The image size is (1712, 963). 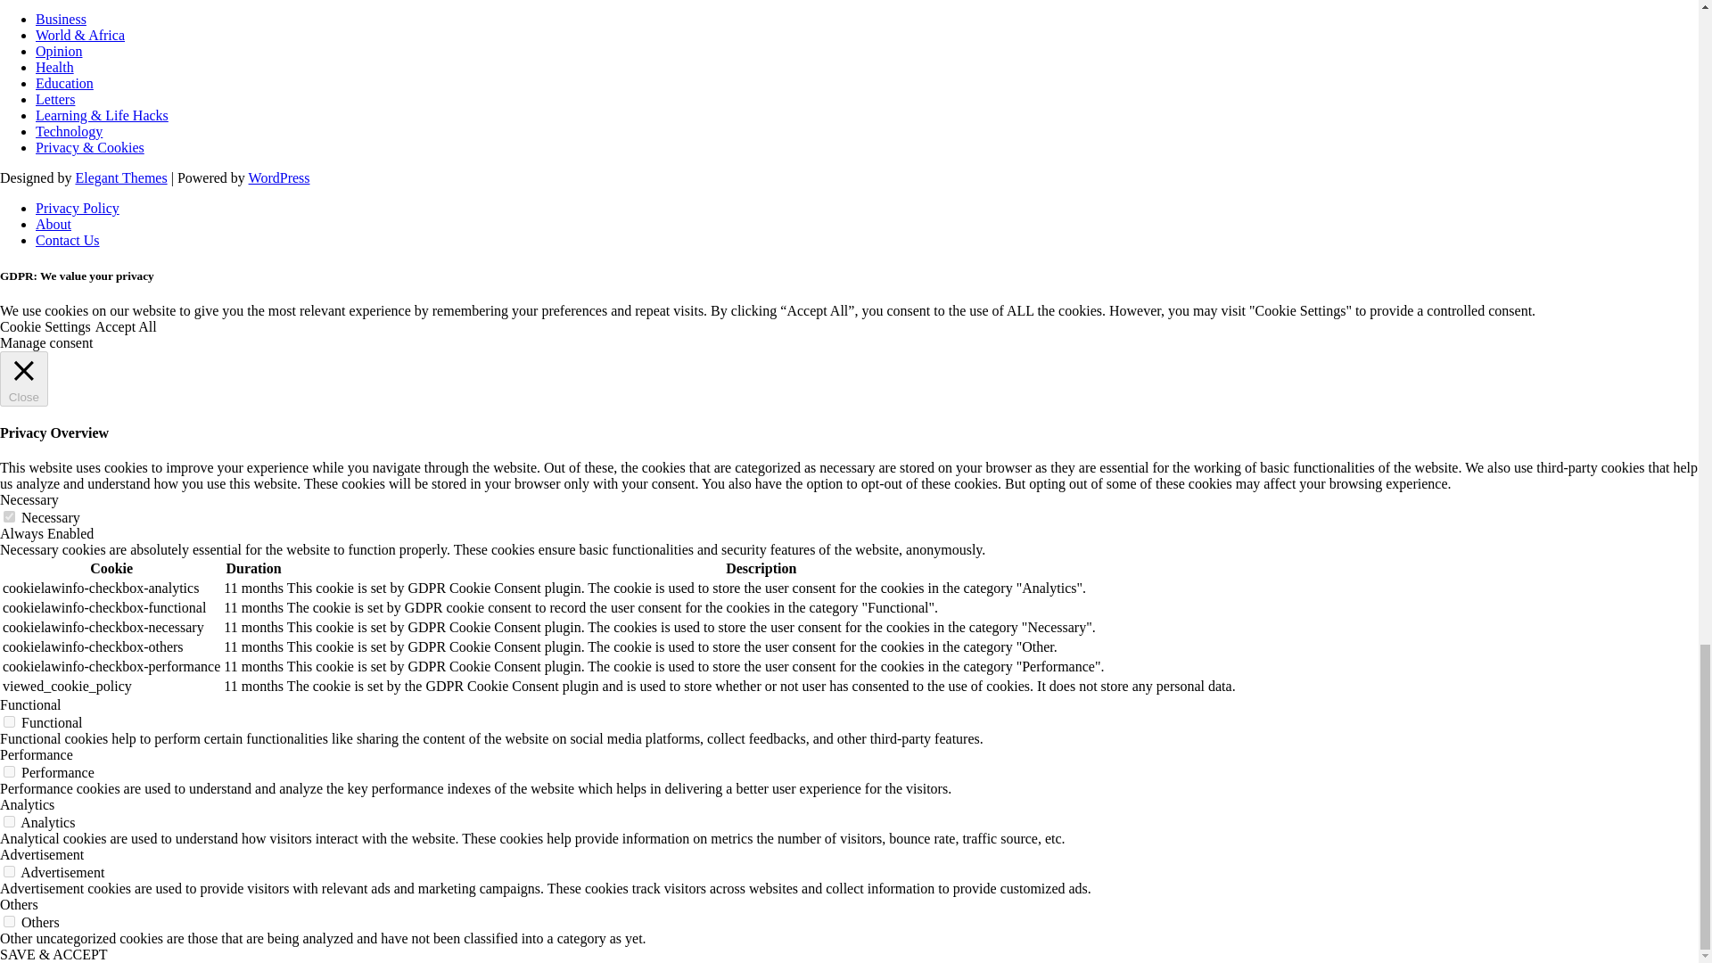 What do you see at coordinates (9, 922) in the screenshot?
I see `on` at bounding box center [9, 922].